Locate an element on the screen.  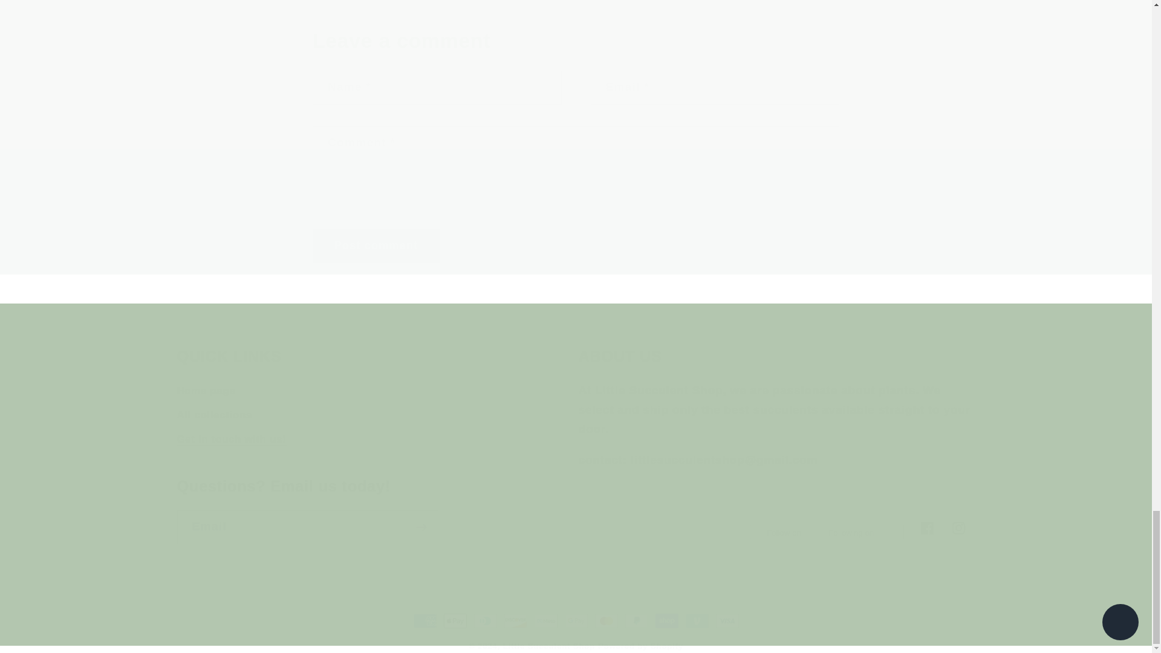
Home page is located at coordinates (206, 393).